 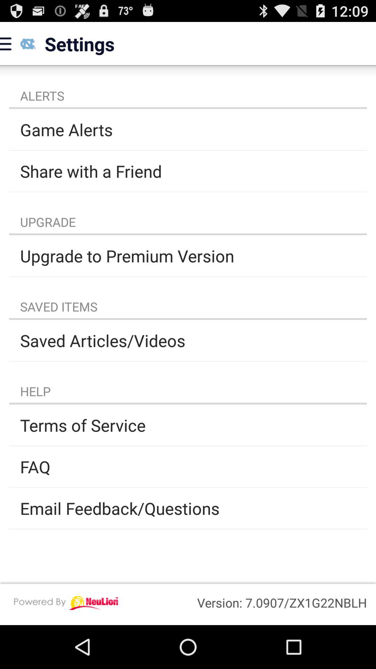 What do you see at coordinates (188, 508) in the screenshot?
I see `click email feedback/questions app` at bounding box center [188, 508].